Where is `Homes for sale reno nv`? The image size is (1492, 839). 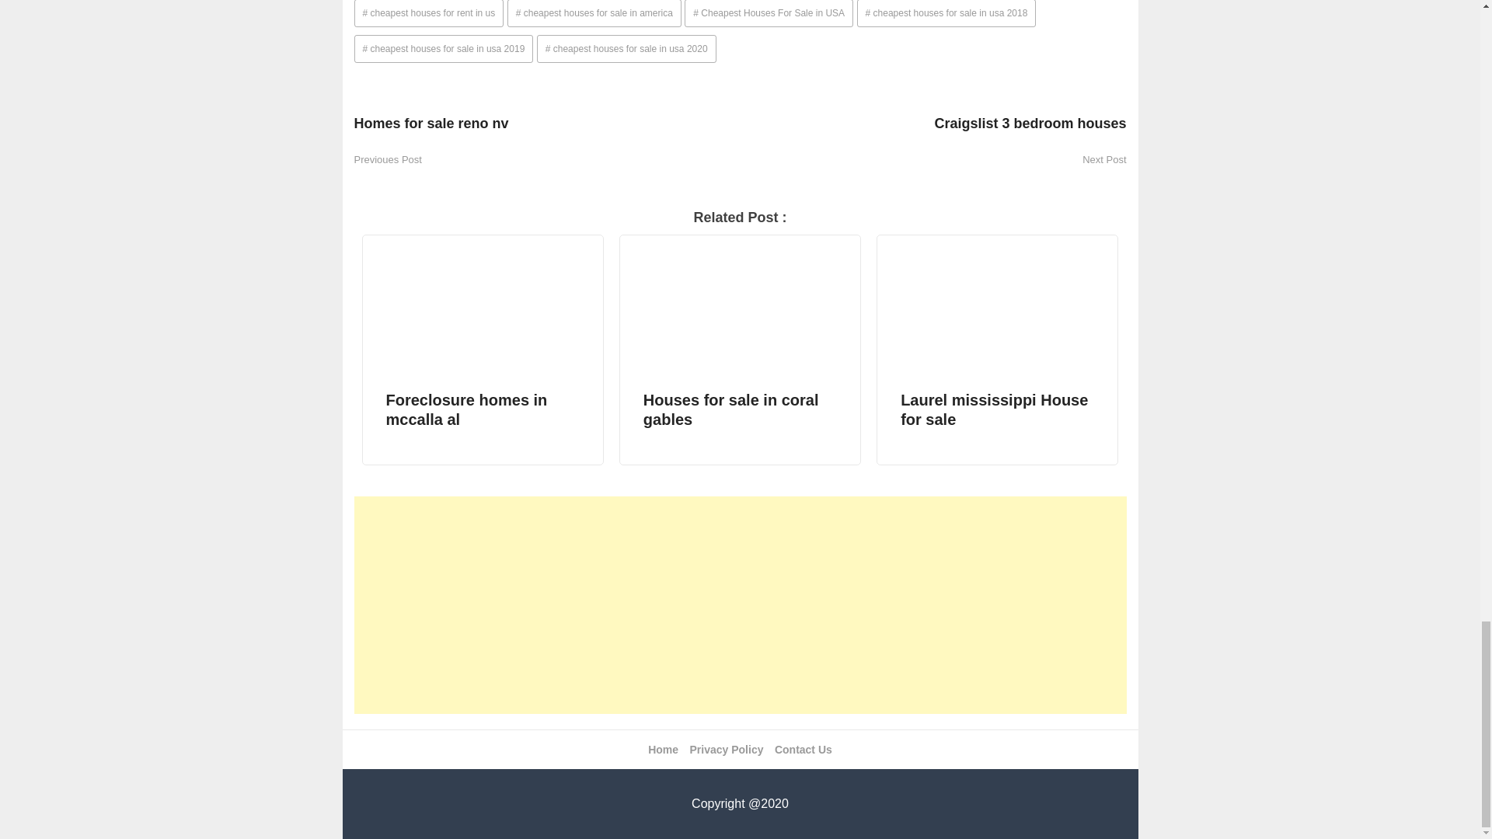
Homes for sale reno nv is located at coordinates (547, 130).